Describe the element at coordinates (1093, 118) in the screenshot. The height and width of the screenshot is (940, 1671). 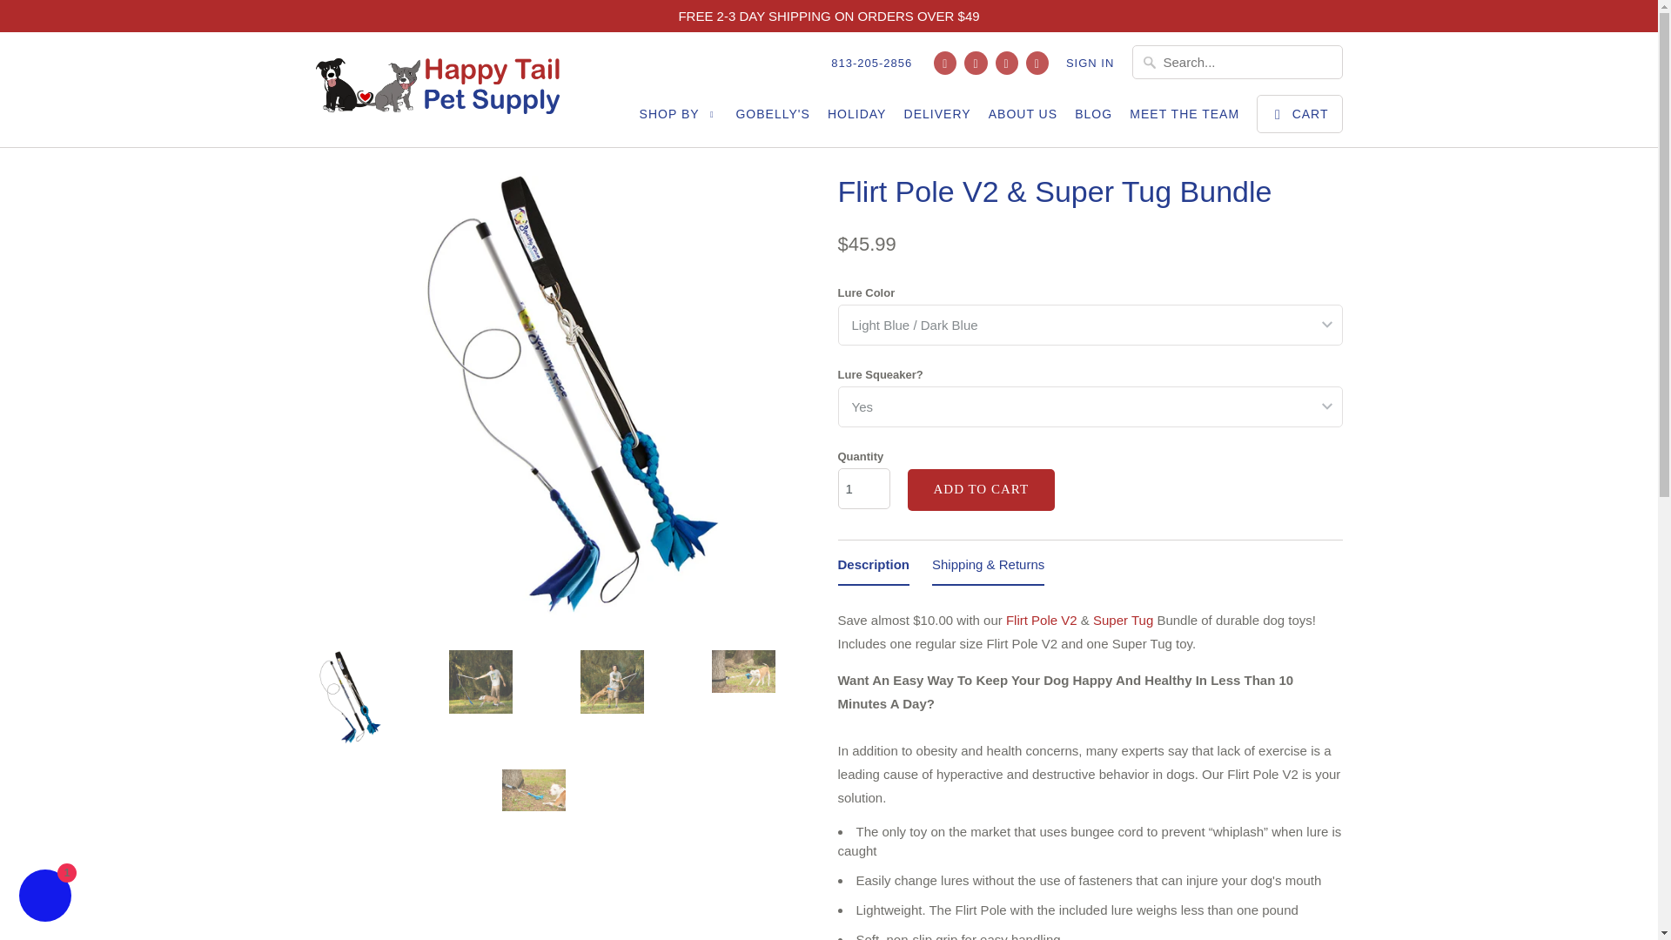
I see `BLOG` at that location.